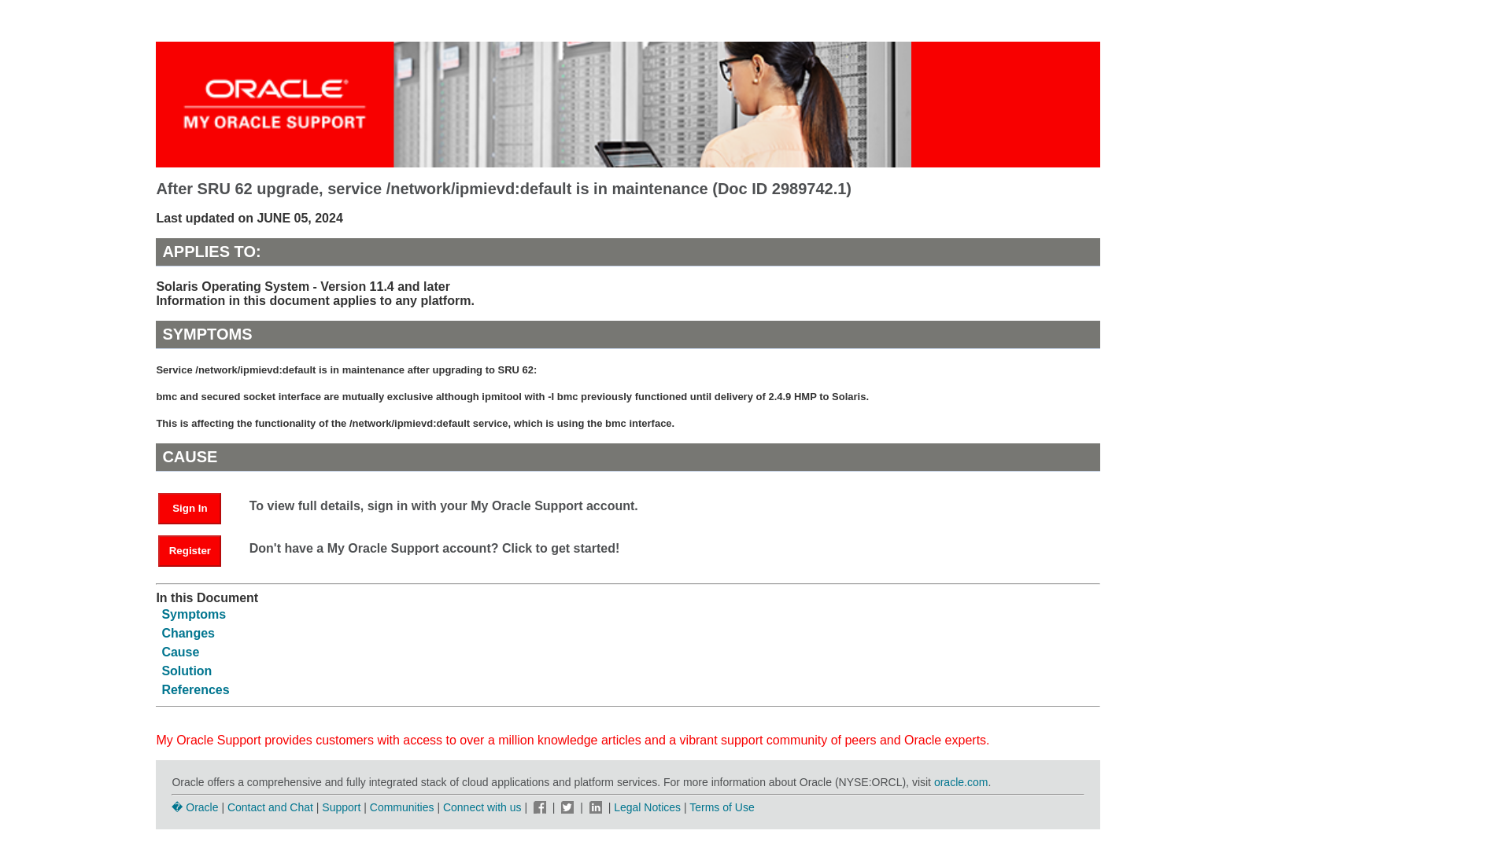 The height and width of the screenshot is (849, 1511). Describe the element at coordinates (402, 807) in the screenshot. I see `Communities` at that location.